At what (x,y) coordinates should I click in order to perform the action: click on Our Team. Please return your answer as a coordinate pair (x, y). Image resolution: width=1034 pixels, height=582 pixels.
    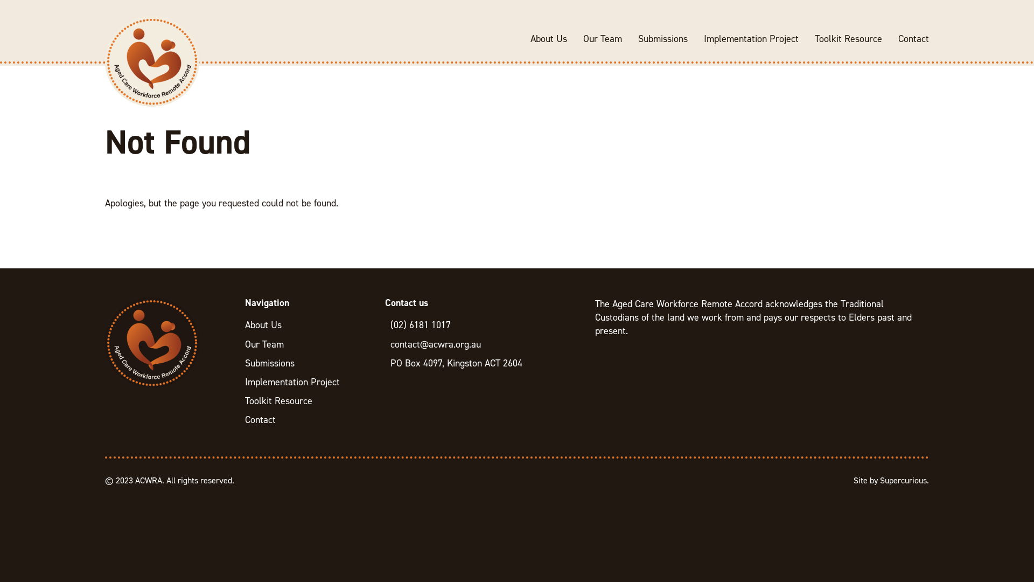
    Looking at the image, I should click on (603, 39).